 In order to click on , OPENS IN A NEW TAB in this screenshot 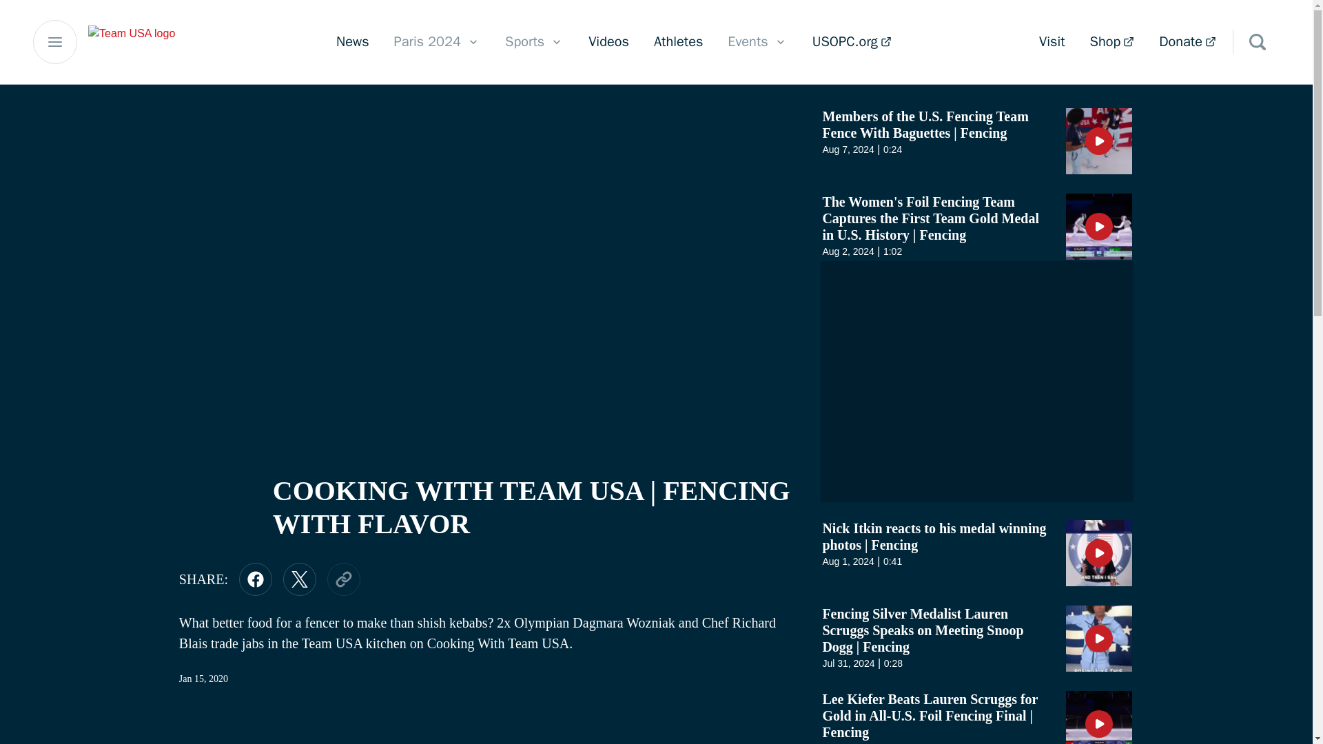, I will do `click(678, 42)`.